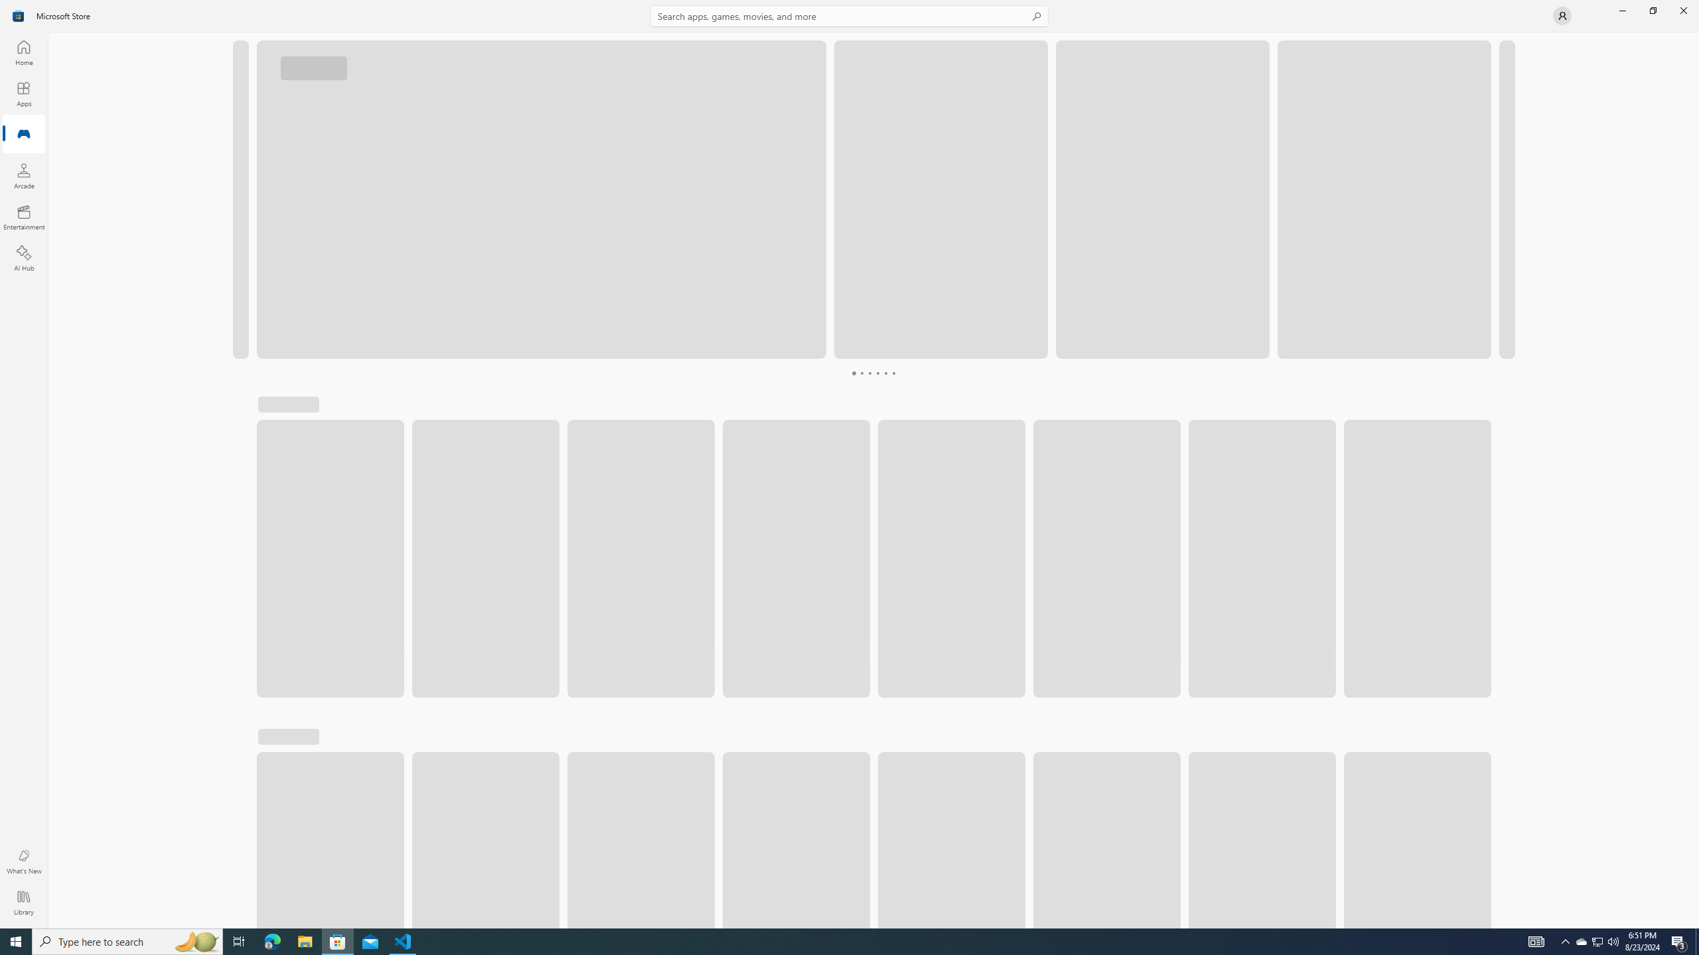  What do you see at coordinates (1622, 11) in the screenshot?
I see `Minimize Microsoft Store` at bounding box center [1622, 11].